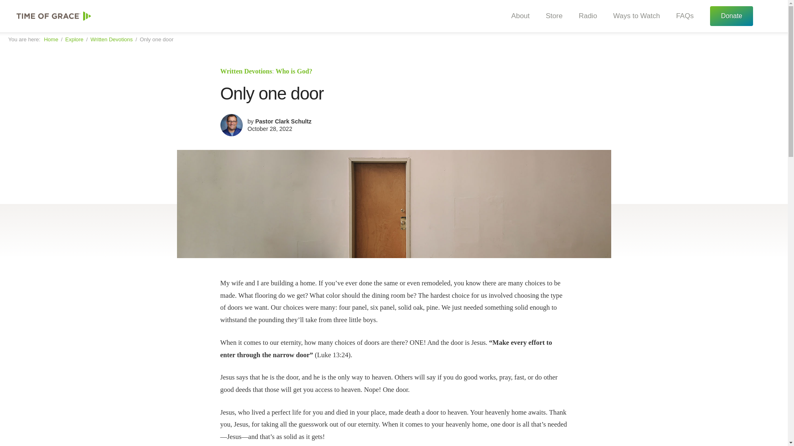 The image size is (794, 446). What do you see at coordinates (517, 16) in the screenshot?
I see `About` at bounding box center [517, 16].